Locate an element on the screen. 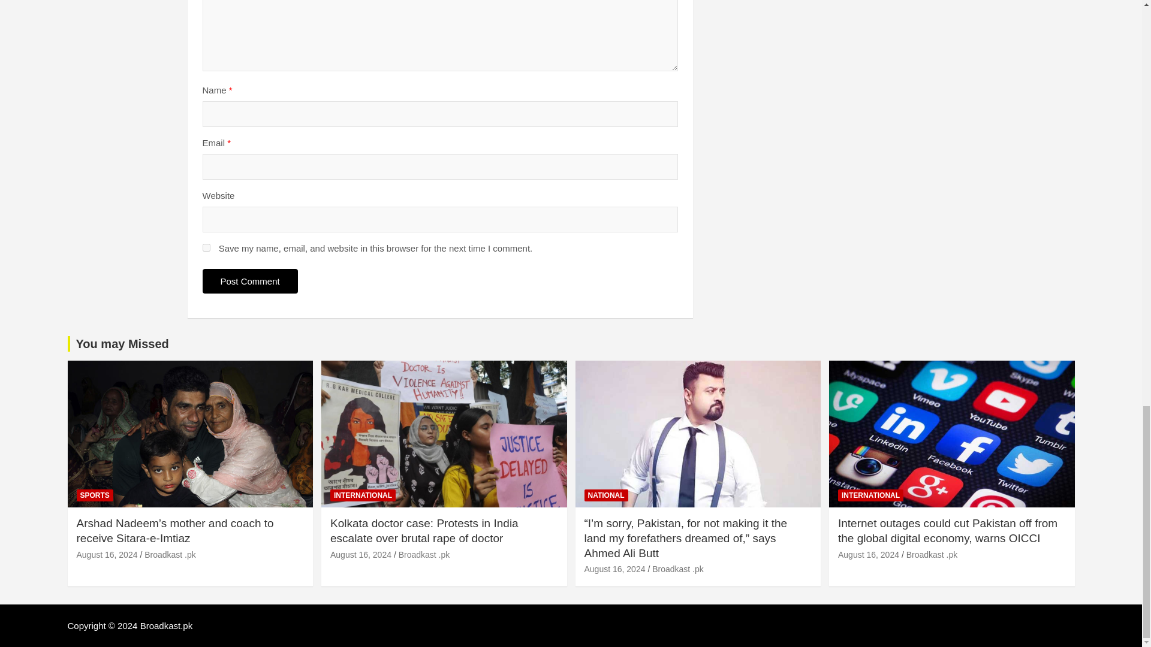 This screenshot has width=1151, height=647. yes is located at coordinates (206, 248).